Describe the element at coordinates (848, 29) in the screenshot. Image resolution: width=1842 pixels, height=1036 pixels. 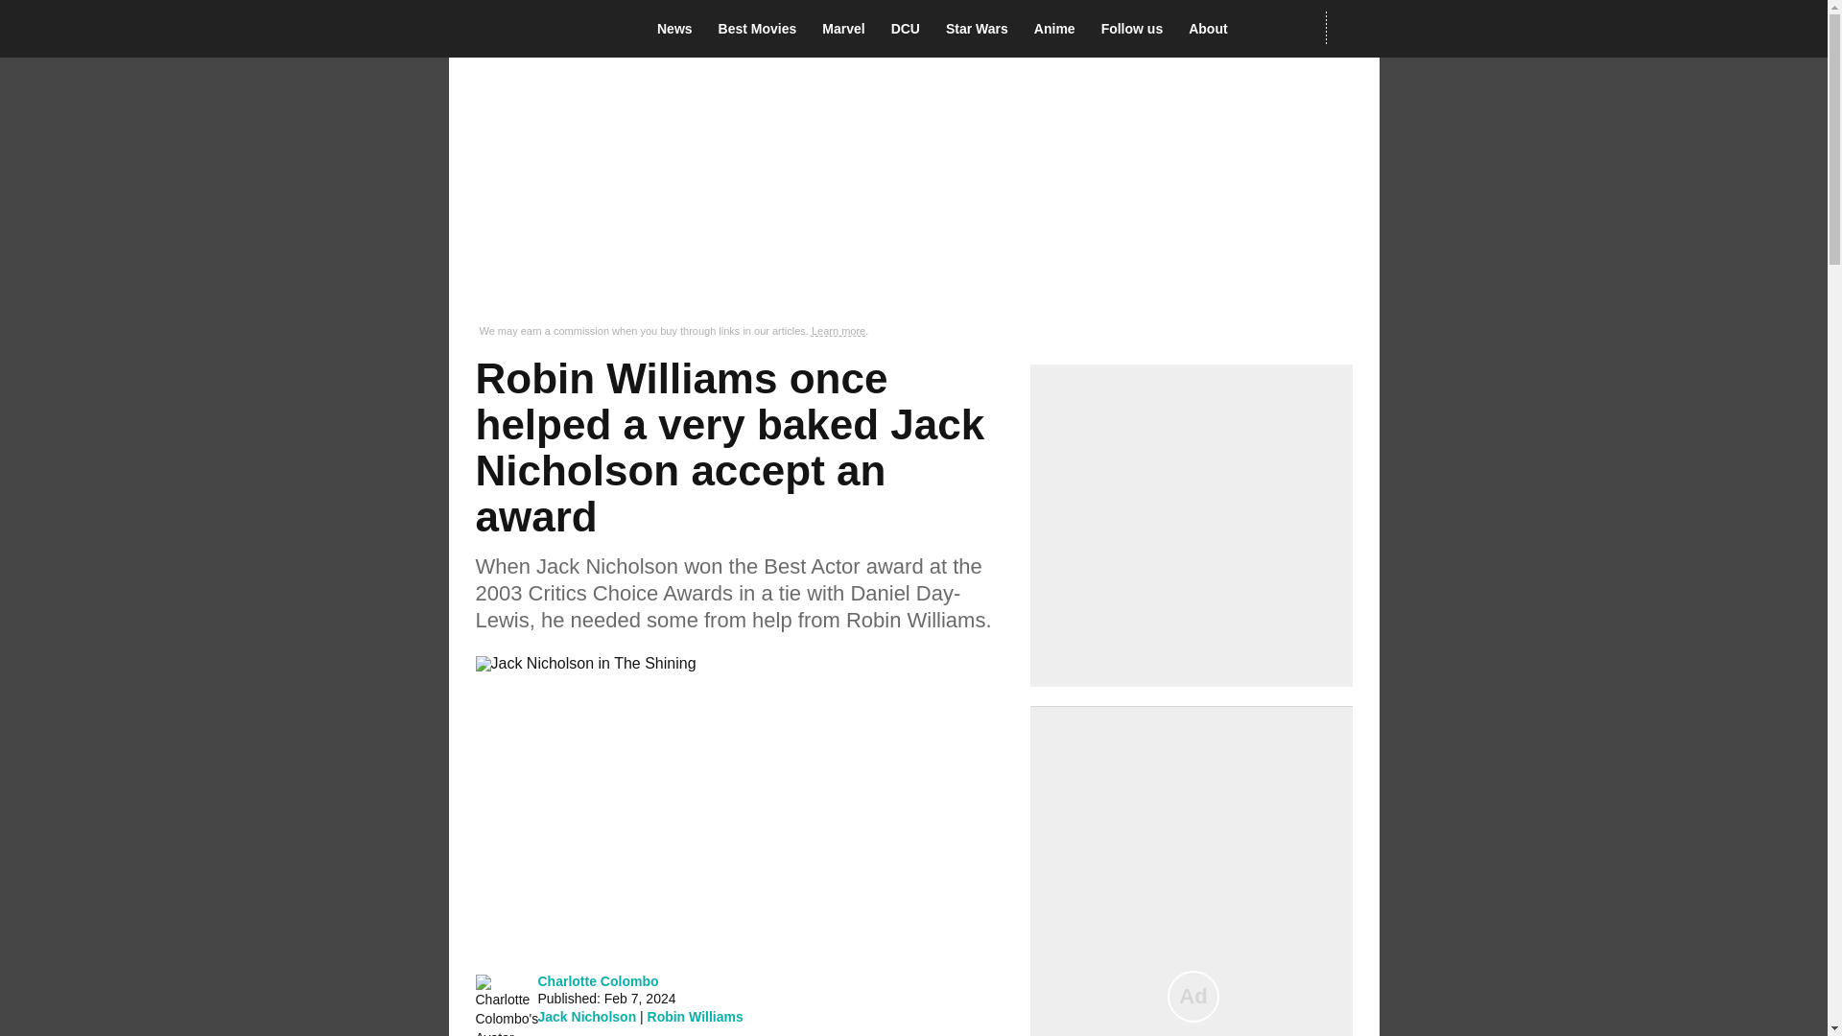
I see `Marvel Cinematic Universe News` at that location.